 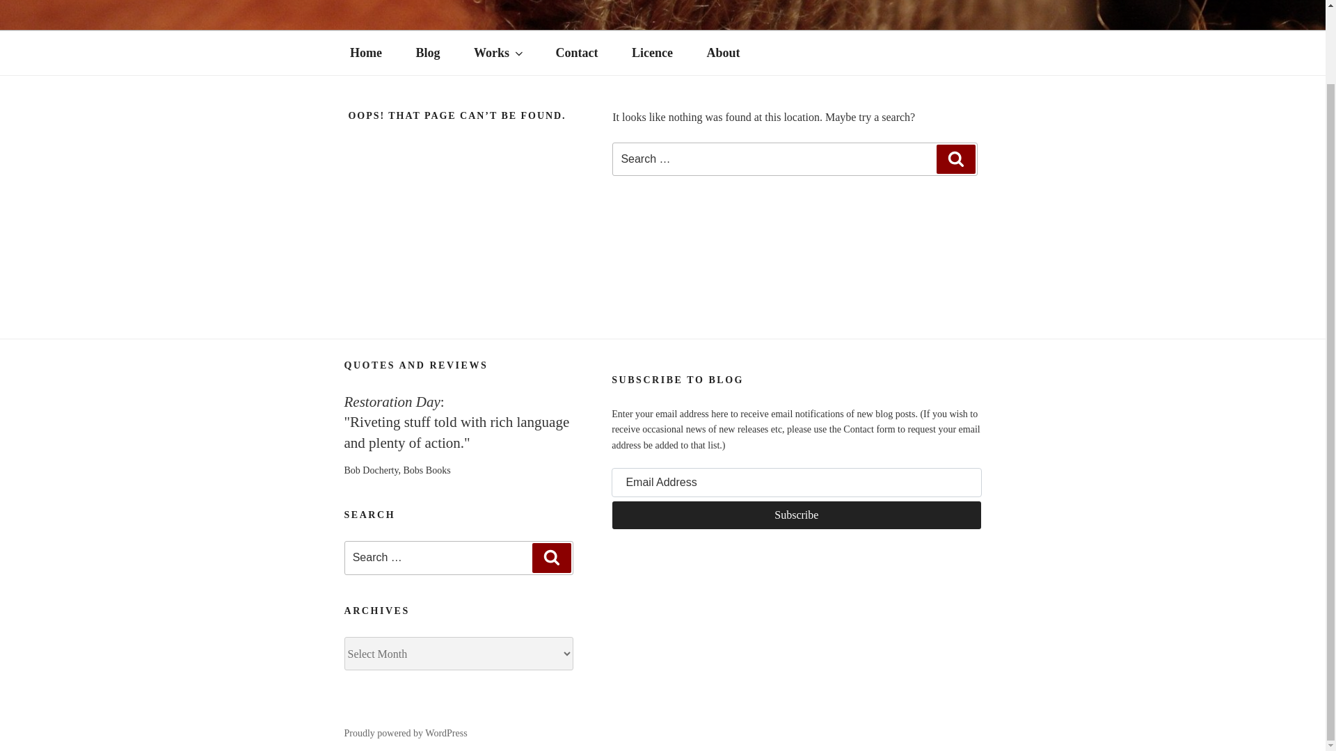 I want to click on Home, so click(x=365, y=53).